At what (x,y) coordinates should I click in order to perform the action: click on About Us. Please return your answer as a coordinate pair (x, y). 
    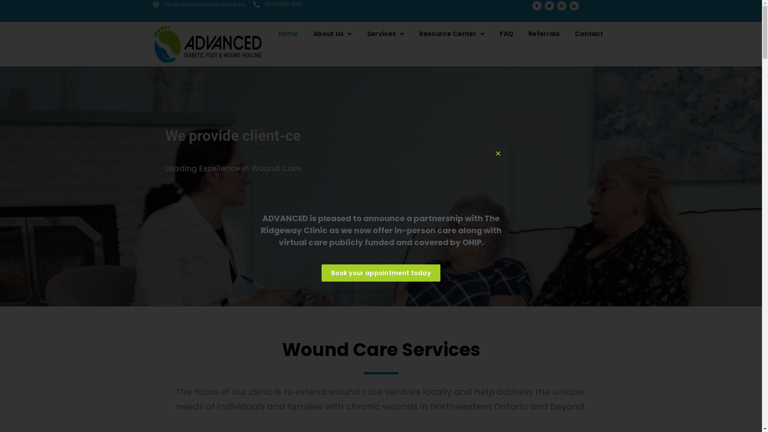
    Looking at the image, I should click on (333, 34).